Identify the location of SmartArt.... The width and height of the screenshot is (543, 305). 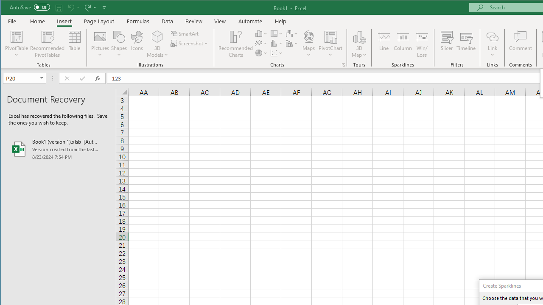
(185, 33).